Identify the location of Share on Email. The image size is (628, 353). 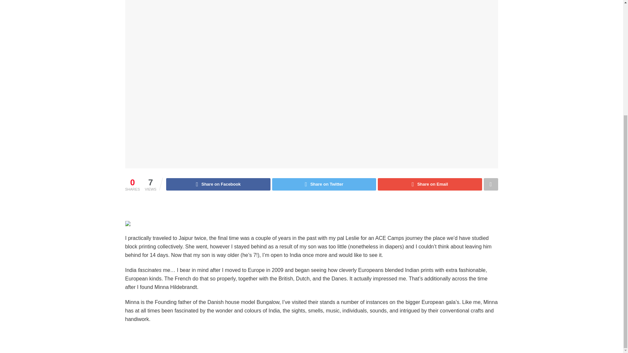
(430, 184).